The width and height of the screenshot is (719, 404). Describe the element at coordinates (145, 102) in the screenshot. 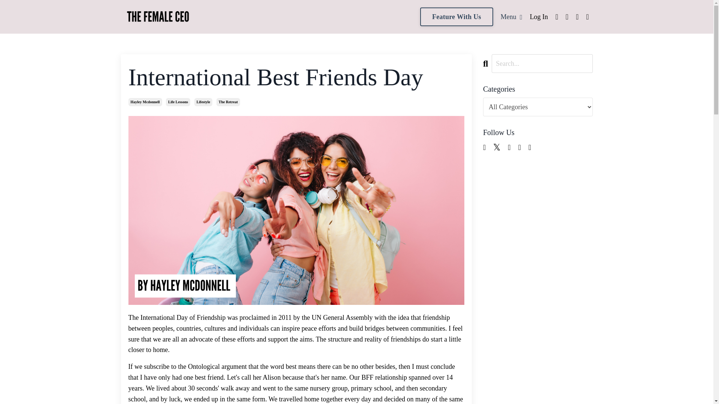

I see `Hayley Mcdonnell` at that location.